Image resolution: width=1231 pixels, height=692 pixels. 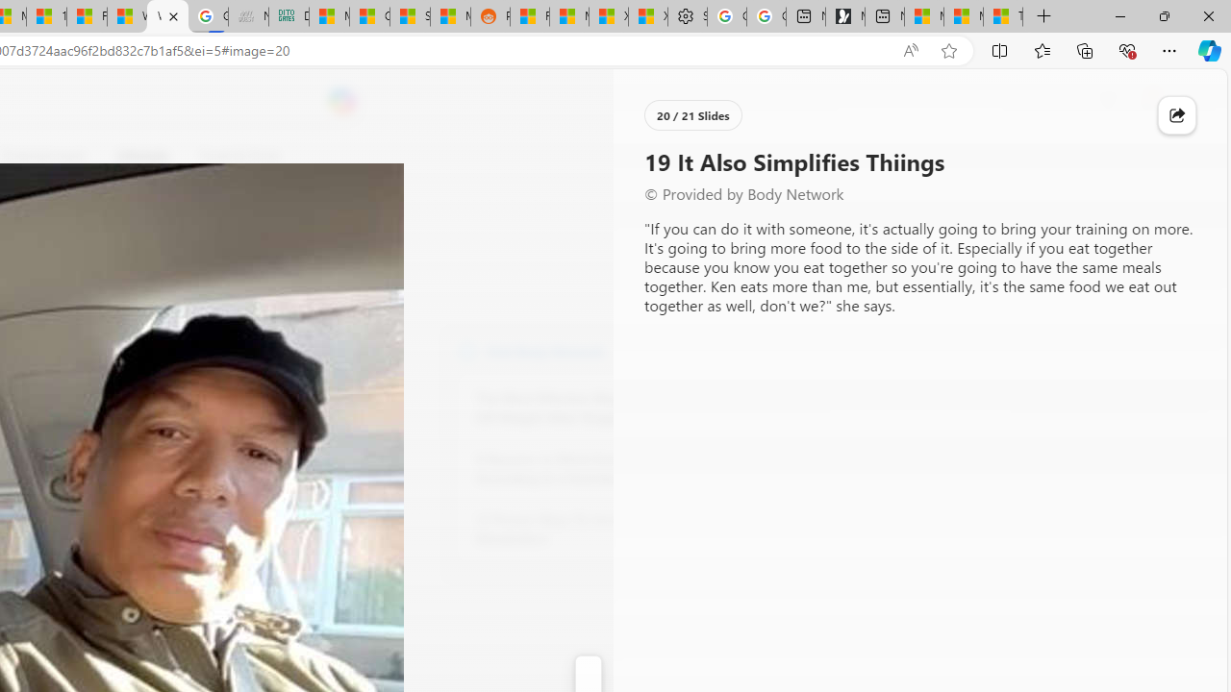 I want to click on Food & Drink, so click(x=231, y=156).